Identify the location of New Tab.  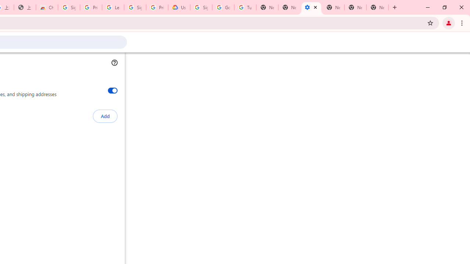
(377, 7).